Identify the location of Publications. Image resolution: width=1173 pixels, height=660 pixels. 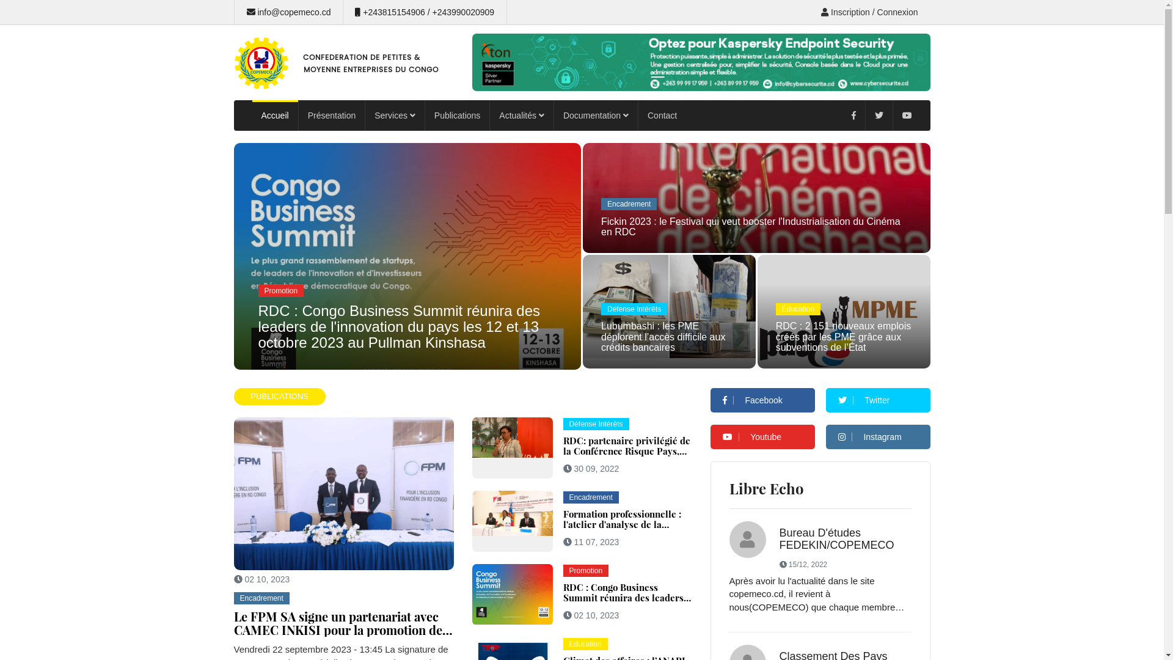
(458, 116).